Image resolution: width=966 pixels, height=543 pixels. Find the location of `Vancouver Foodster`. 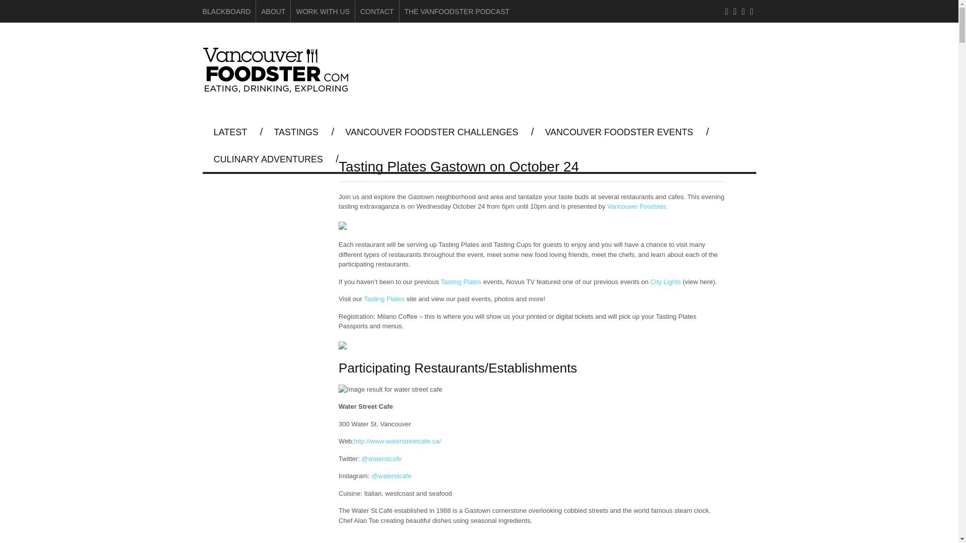

Vancouver Foodster is located at coordinates (278, 88).